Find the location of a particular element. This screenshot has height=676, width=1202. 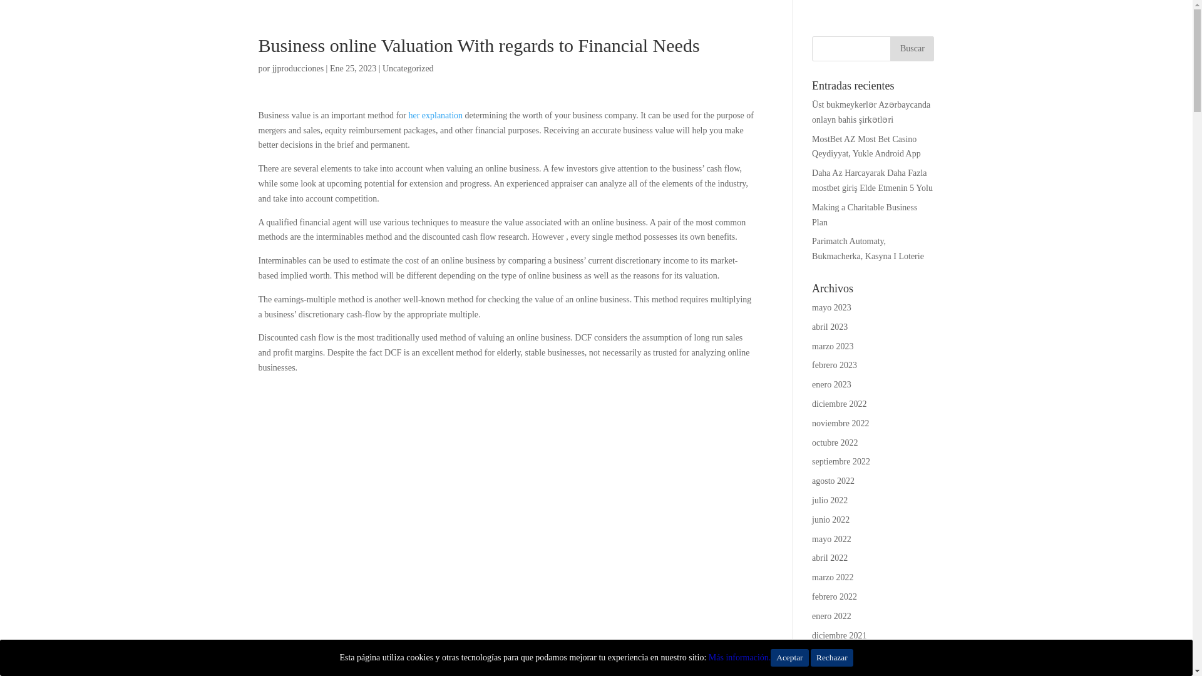

agosto 2022 is located at coordinates (833, 481).